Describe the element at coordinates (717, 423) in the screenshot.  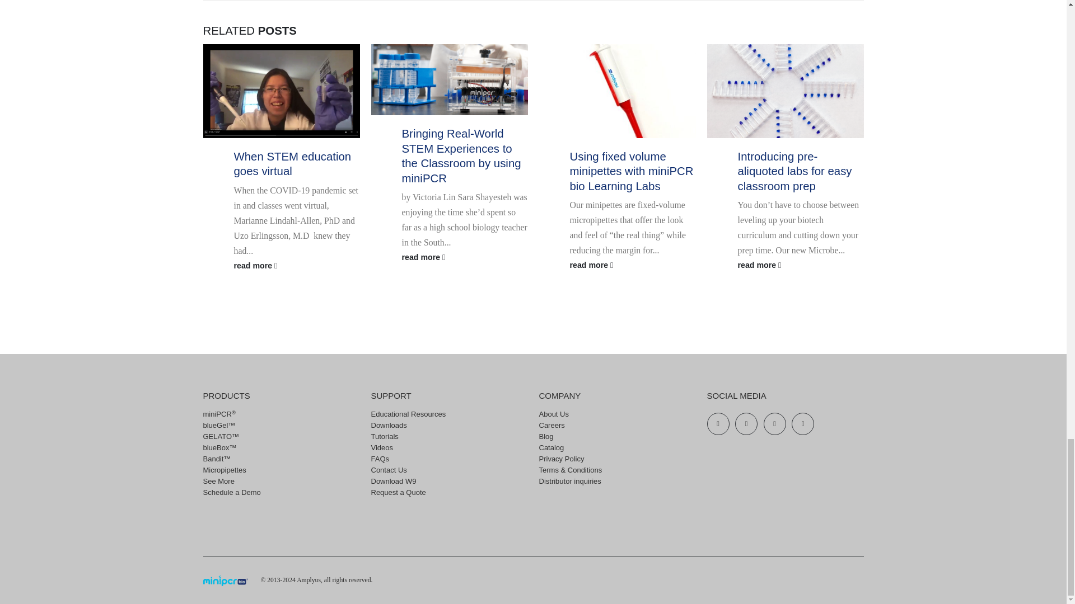
I see `Facebook` at that location.